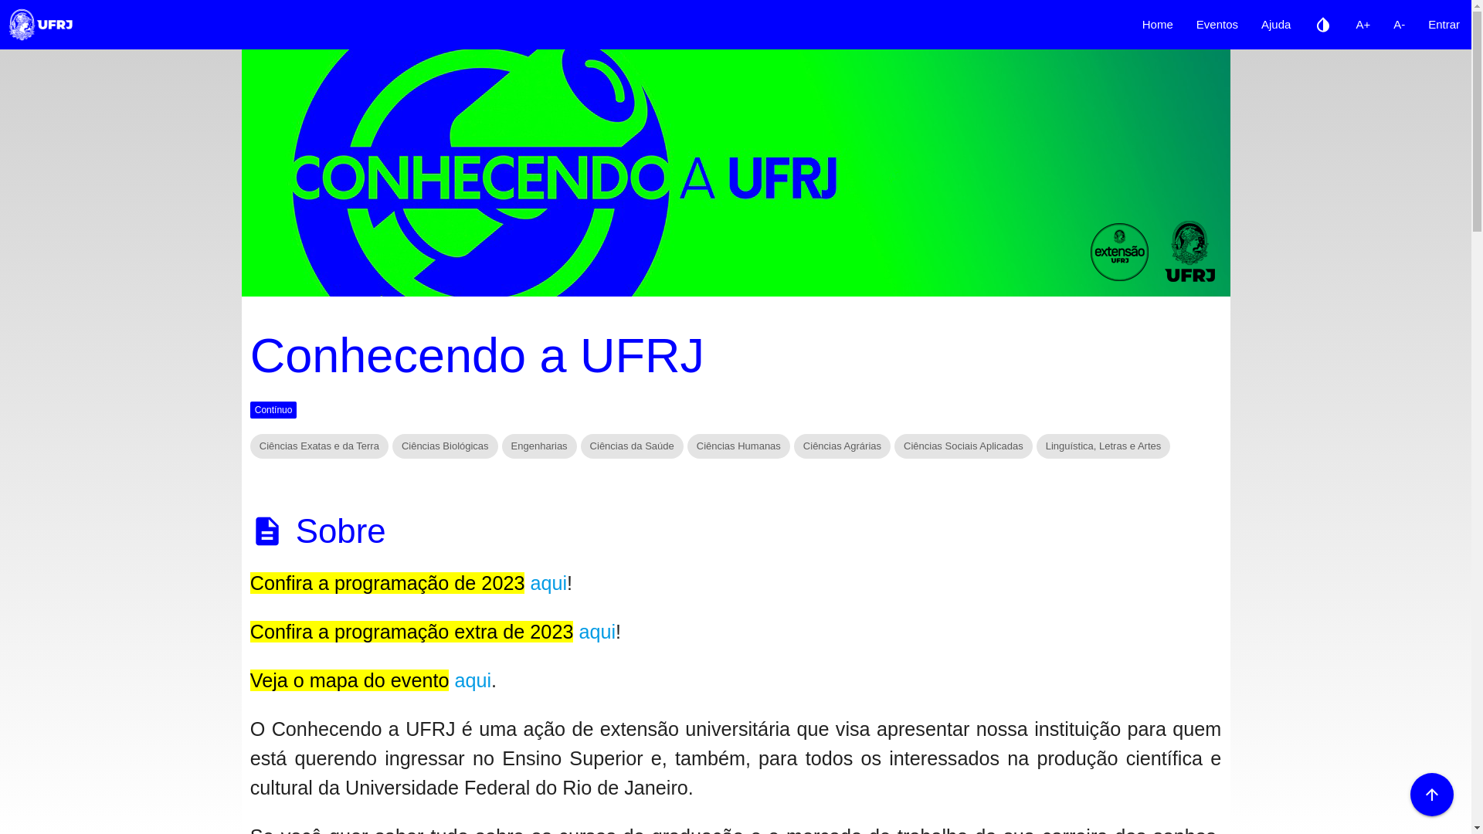  Describe the element at coordinates (1363, 25) in the screenshot. I see `A+` at that location.